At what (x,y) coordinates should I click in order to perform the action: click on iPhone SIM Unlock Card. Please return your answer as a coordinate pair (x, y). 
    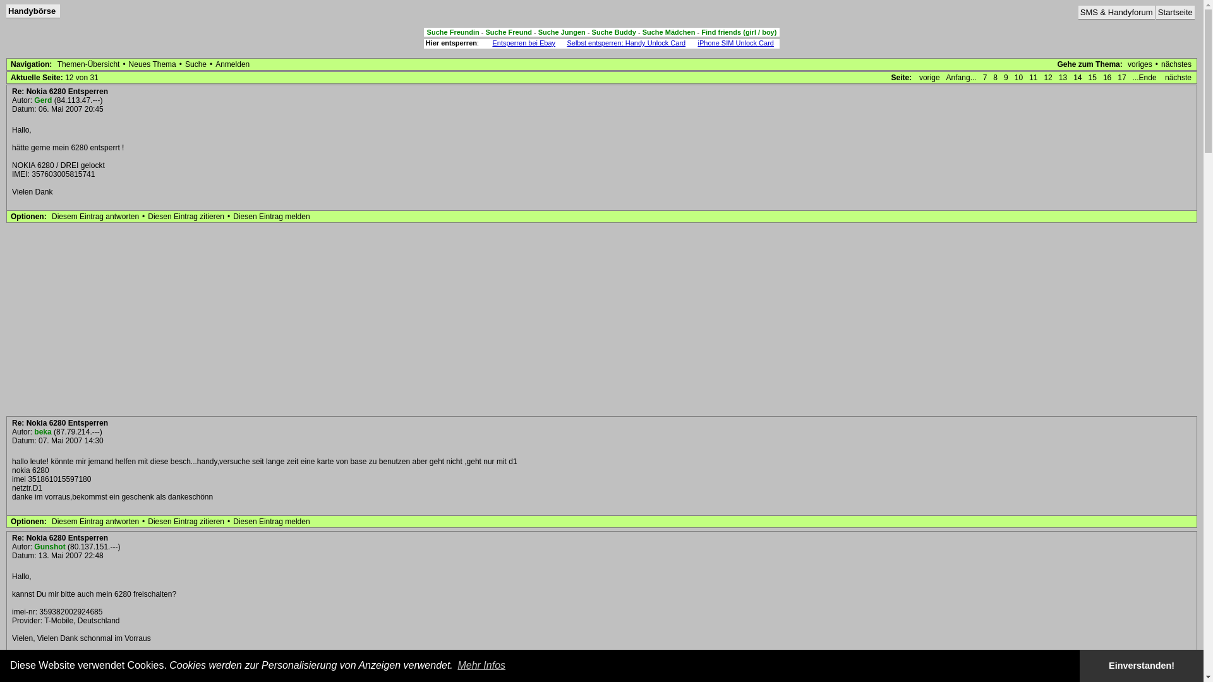
    Looking at the image, I should click on (736, 43).